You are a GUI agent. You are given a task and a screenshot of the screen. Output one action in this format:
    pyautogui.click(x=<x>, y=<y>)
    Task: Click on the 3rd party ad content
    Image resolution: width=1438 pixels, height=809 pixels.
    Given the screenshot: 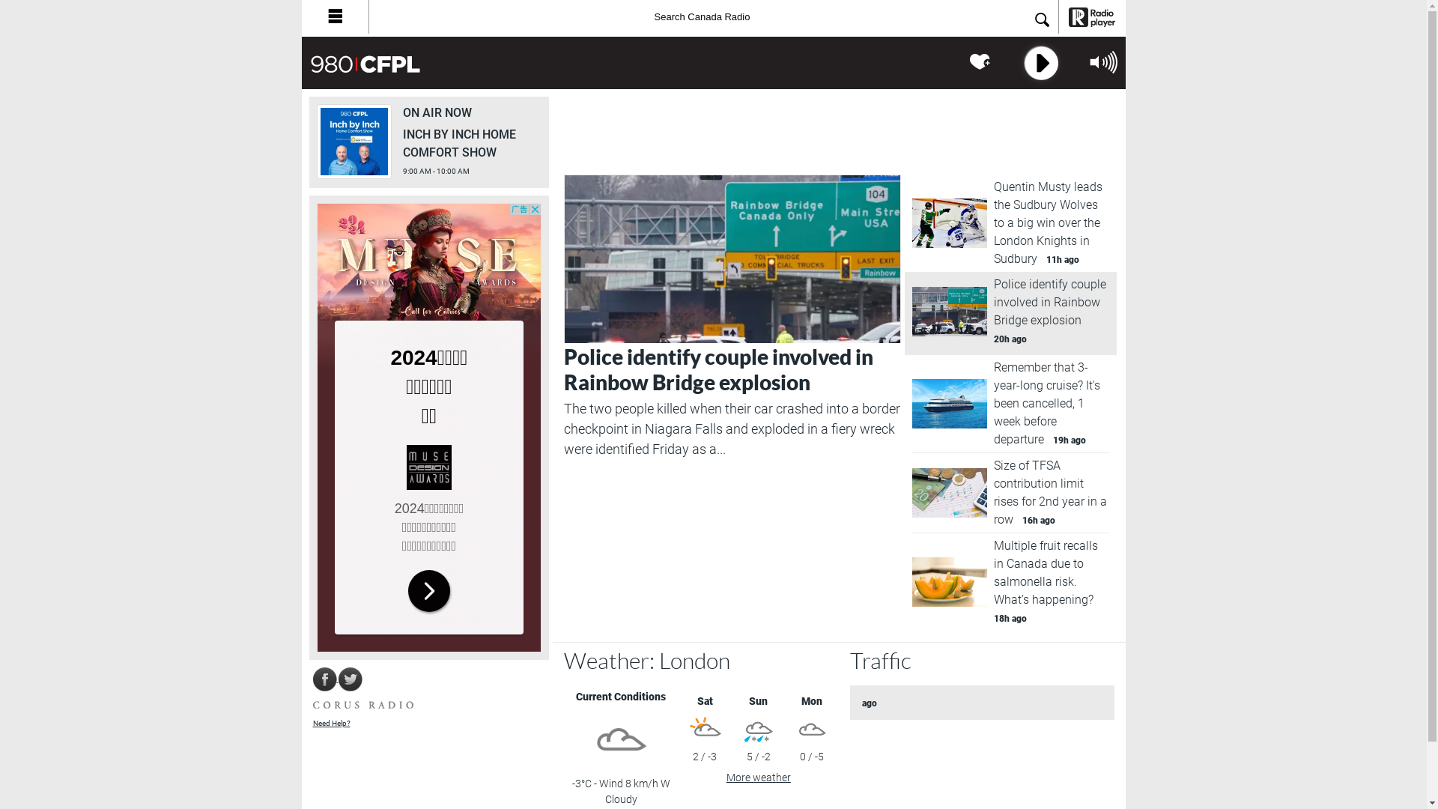 What is the action you would take?
    pyautogui.click(x=428, y=428)
    